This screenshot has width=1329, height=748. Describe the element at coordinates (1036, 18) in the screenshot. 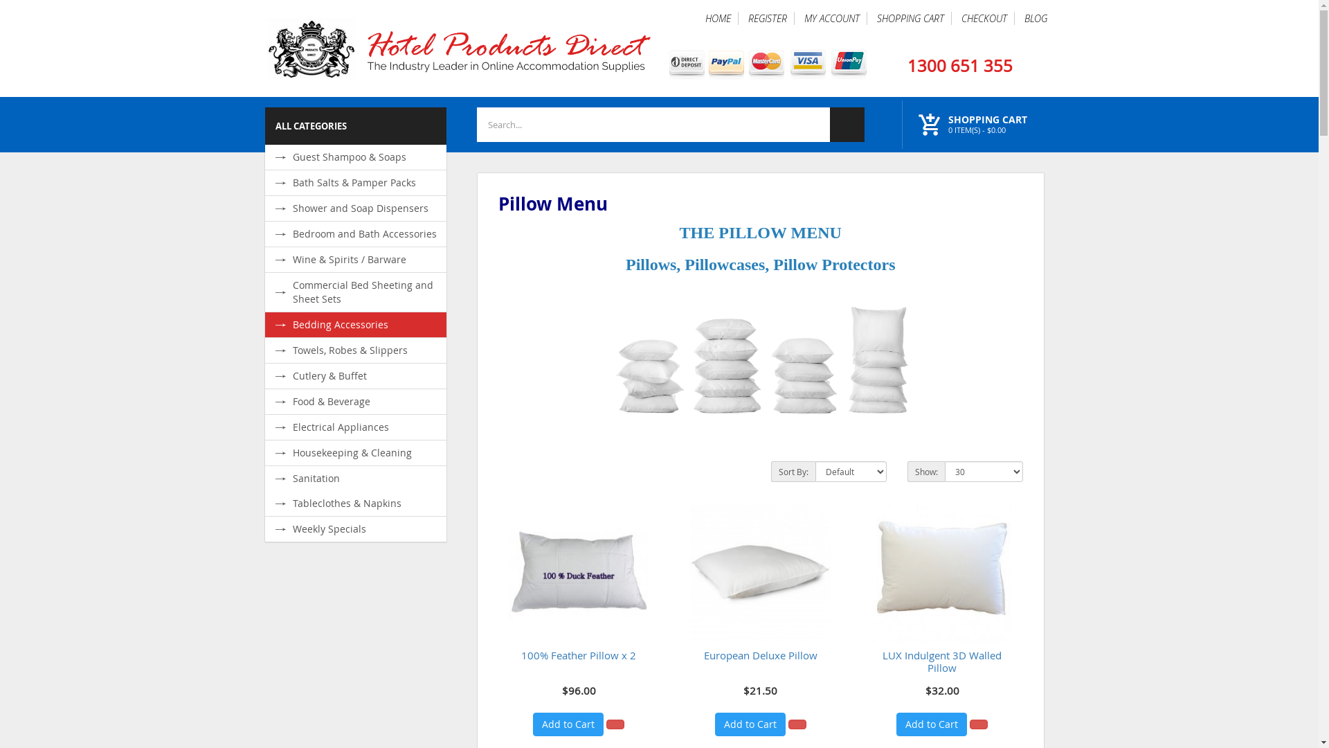

I see `BLOG` at that location.